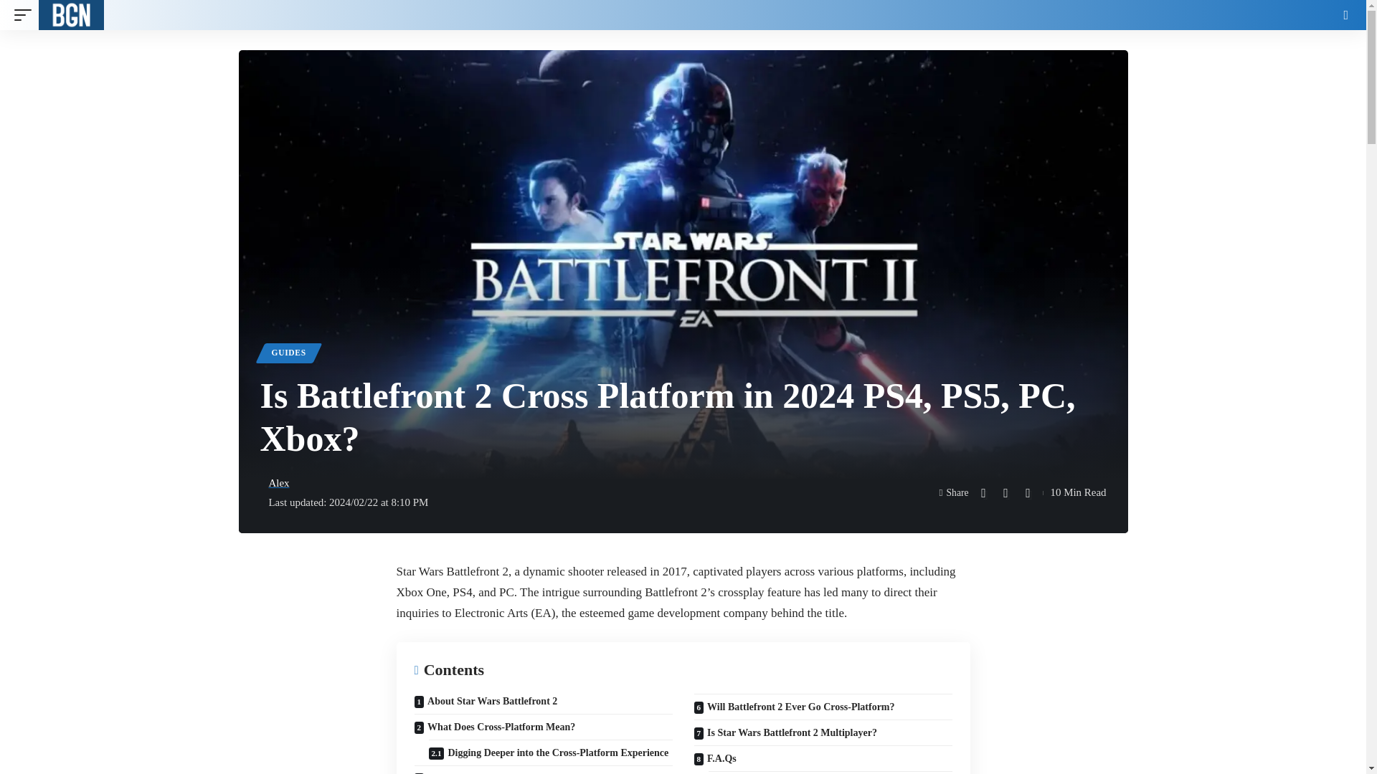 The height and width of the screenshot is (774, 1377). Describe the element at coordinates (288, 353) in the screenshot. I see `GUIDES` at that location.